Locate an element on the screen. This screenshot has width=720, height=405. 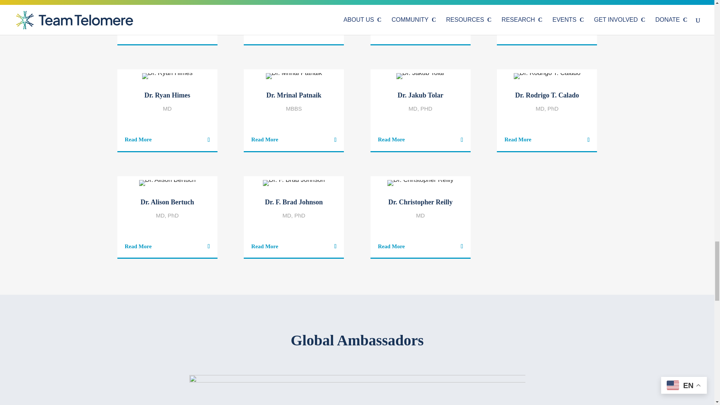
FlagIcons is located at coordinates (357, 388).